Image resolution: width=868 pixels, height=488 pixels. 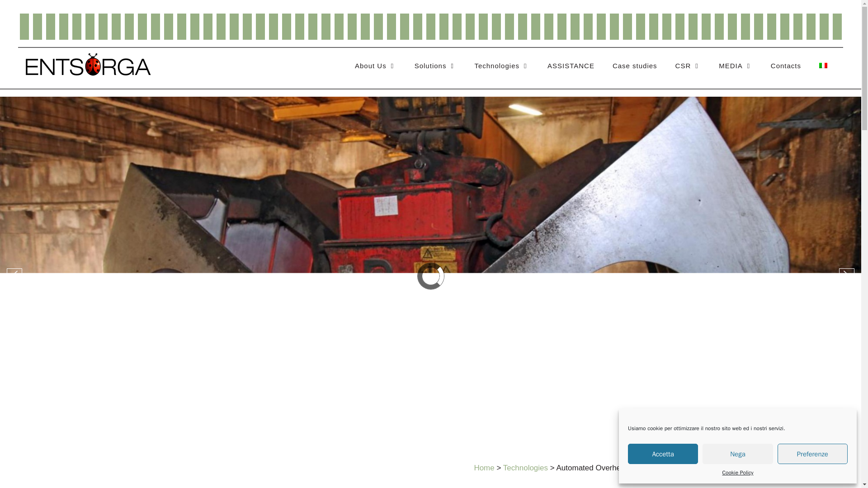 I want to click on Cookie Policy, so click(x=738, y=473).